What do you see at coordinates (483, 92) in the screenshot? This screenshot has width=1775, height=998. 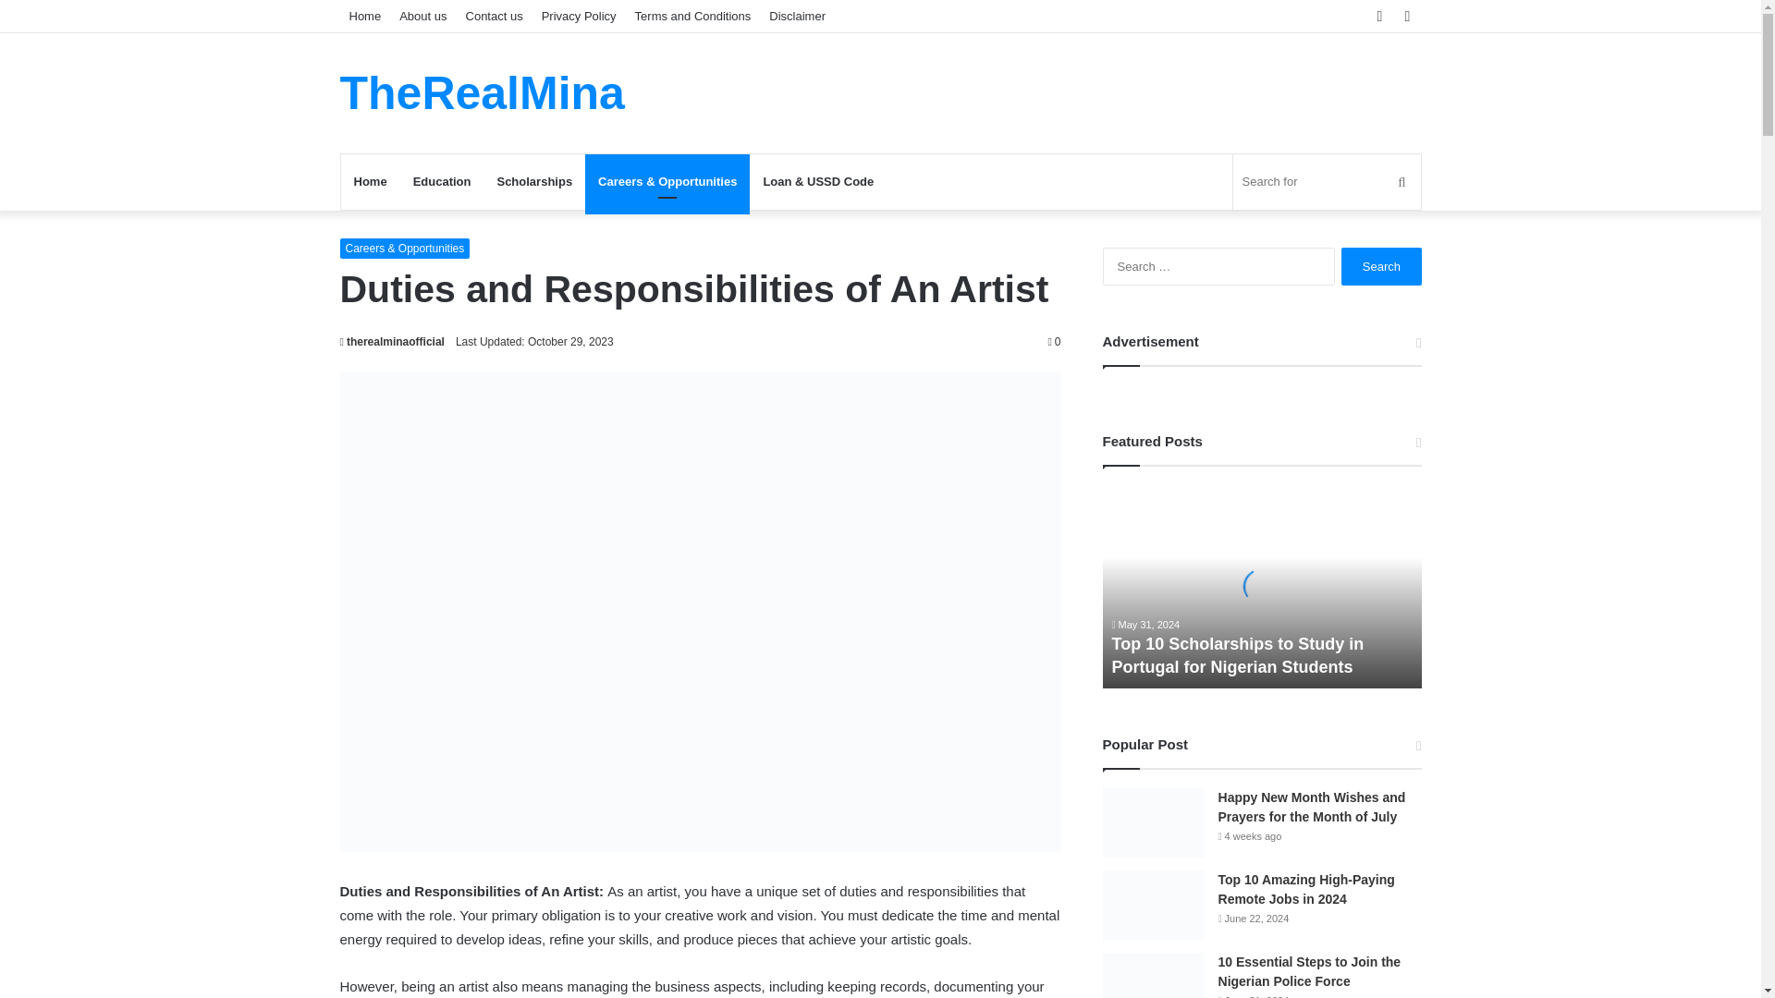 I see `TheRealMina` at bounding box center [483, 92].